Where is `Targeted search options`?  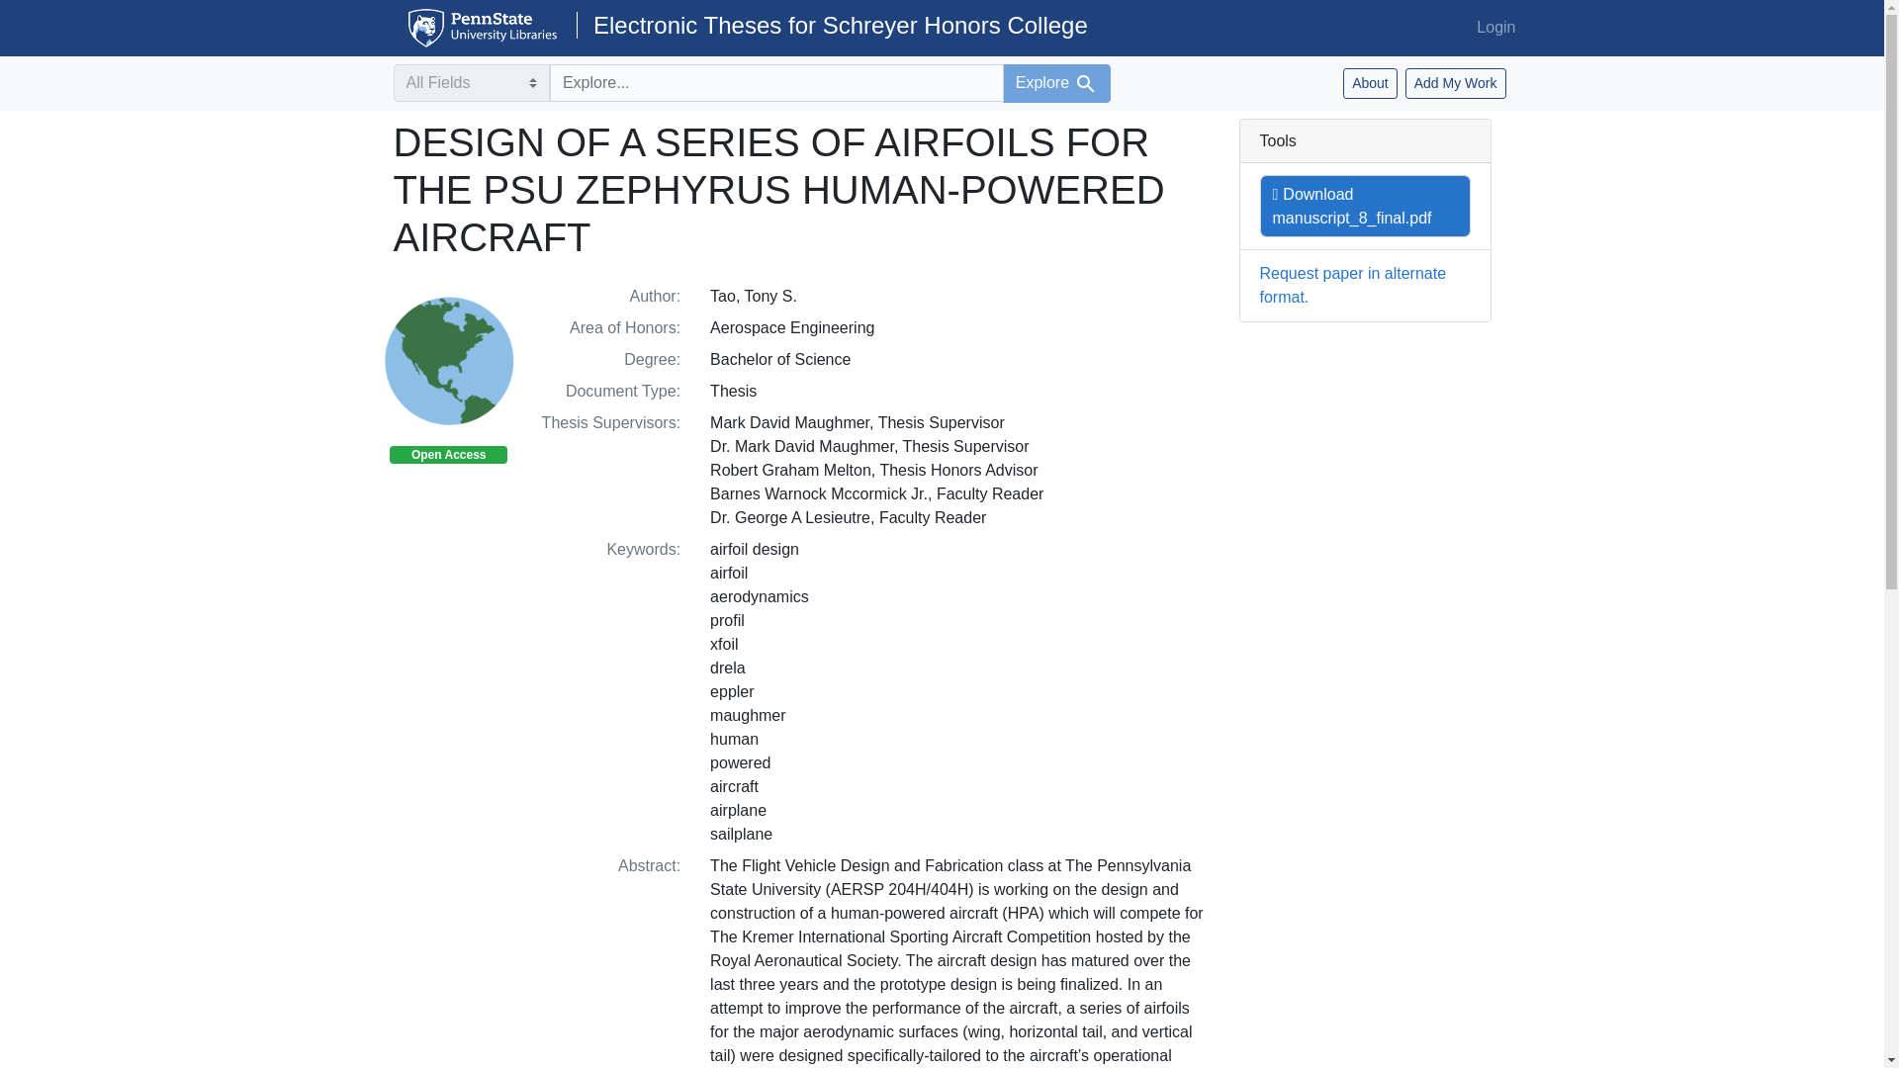
Targeted search options is located at coordinates (471, 82).